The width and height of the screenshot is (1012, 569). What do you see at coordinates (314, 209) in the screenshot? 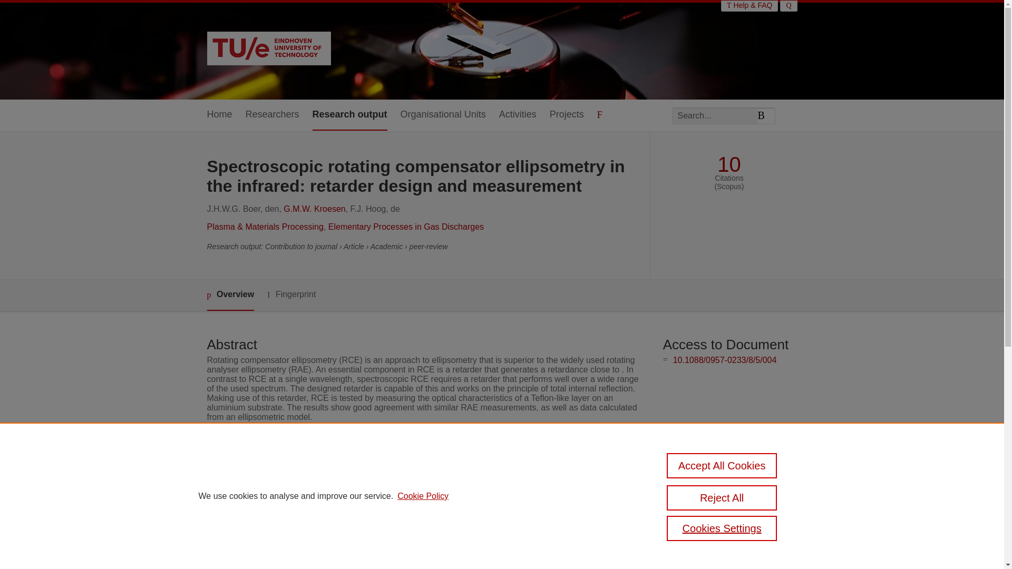
I see `G.M.W. Kroesen` at bounding box center [314, 209].